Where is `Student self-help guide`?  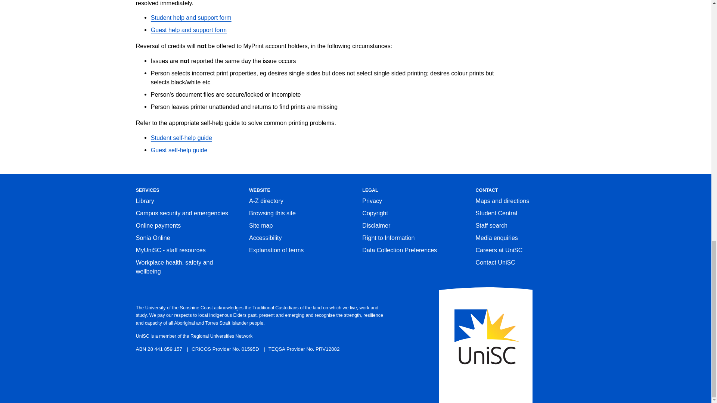
Student self-help guide is located at coordinates (181, 137).